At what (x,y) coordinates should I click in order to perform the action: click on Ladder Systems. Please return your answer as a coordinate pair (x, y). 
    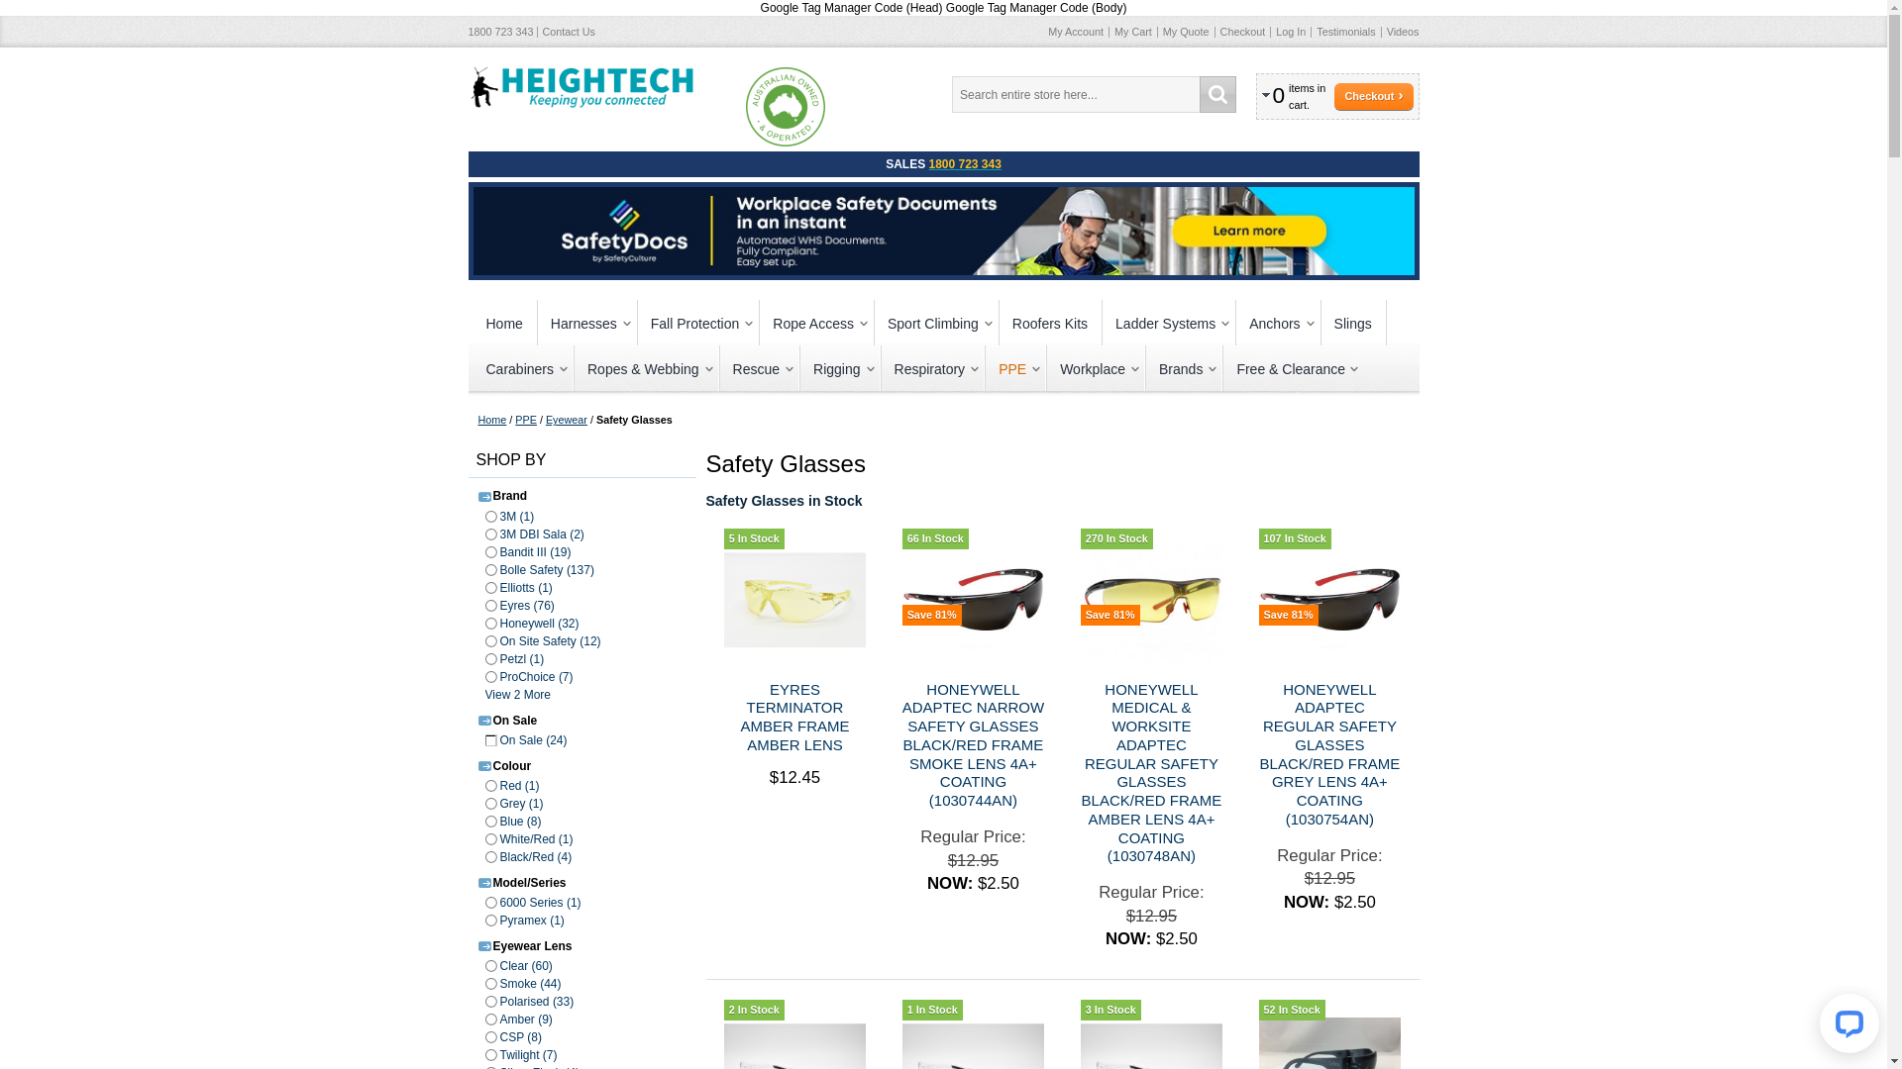
    Looking at the image, I should click on (1169, 323).